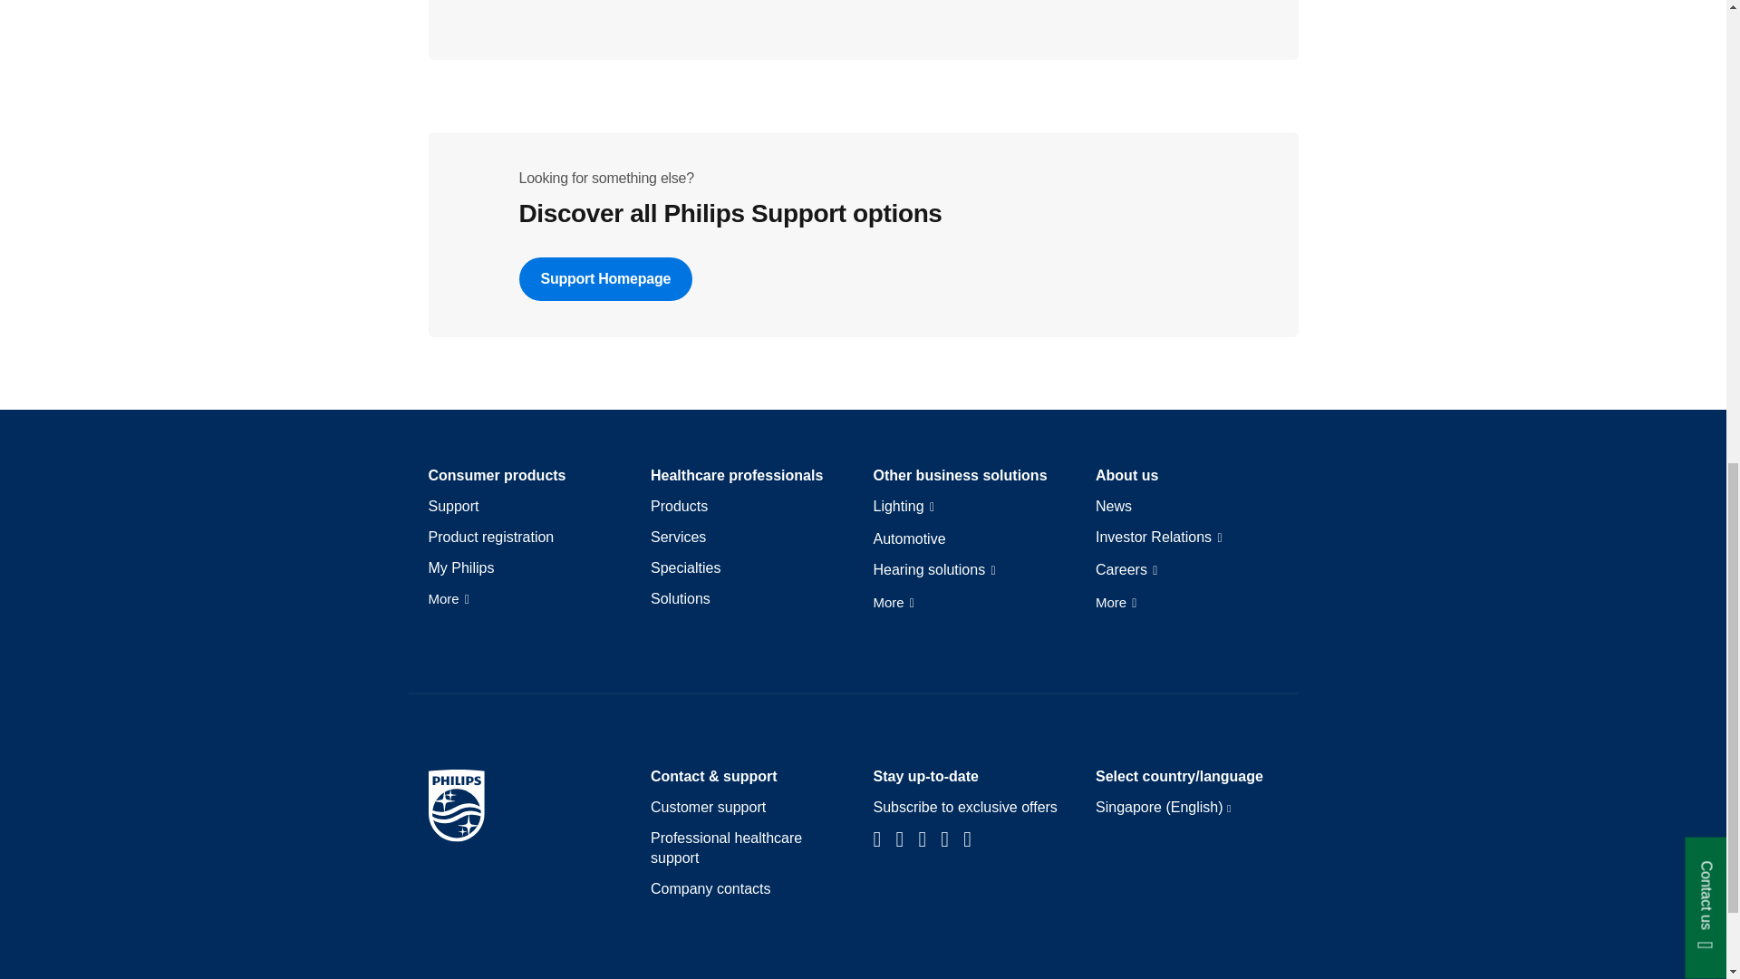 This screenshot has height=979, width=1740. Describe the element at coordinates (1127, 475) in the screenshot. I see `About us` at that location.